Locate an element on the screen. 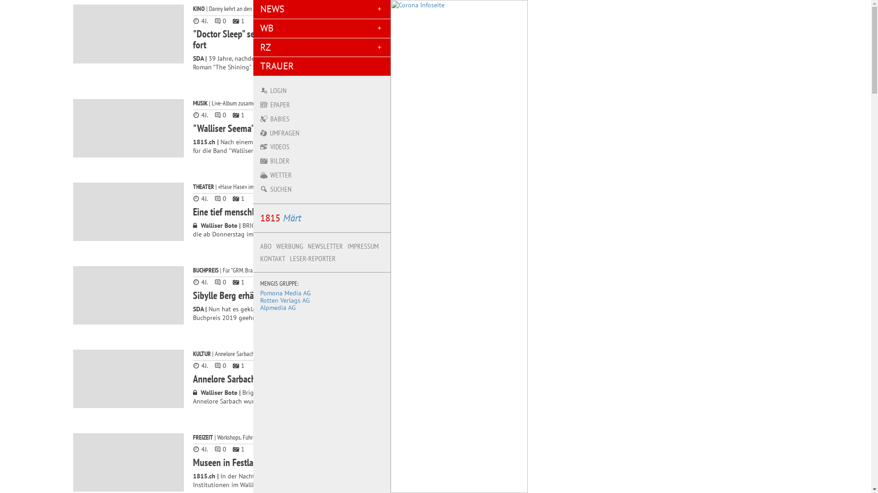 The image size is (878, 493). TRAUER is located at coordinates (322, 67).